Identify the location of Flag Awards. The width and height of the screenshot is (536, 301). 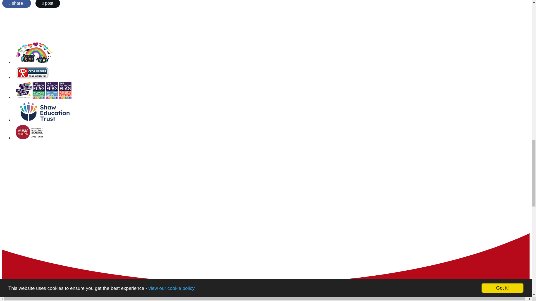
(44, 97).